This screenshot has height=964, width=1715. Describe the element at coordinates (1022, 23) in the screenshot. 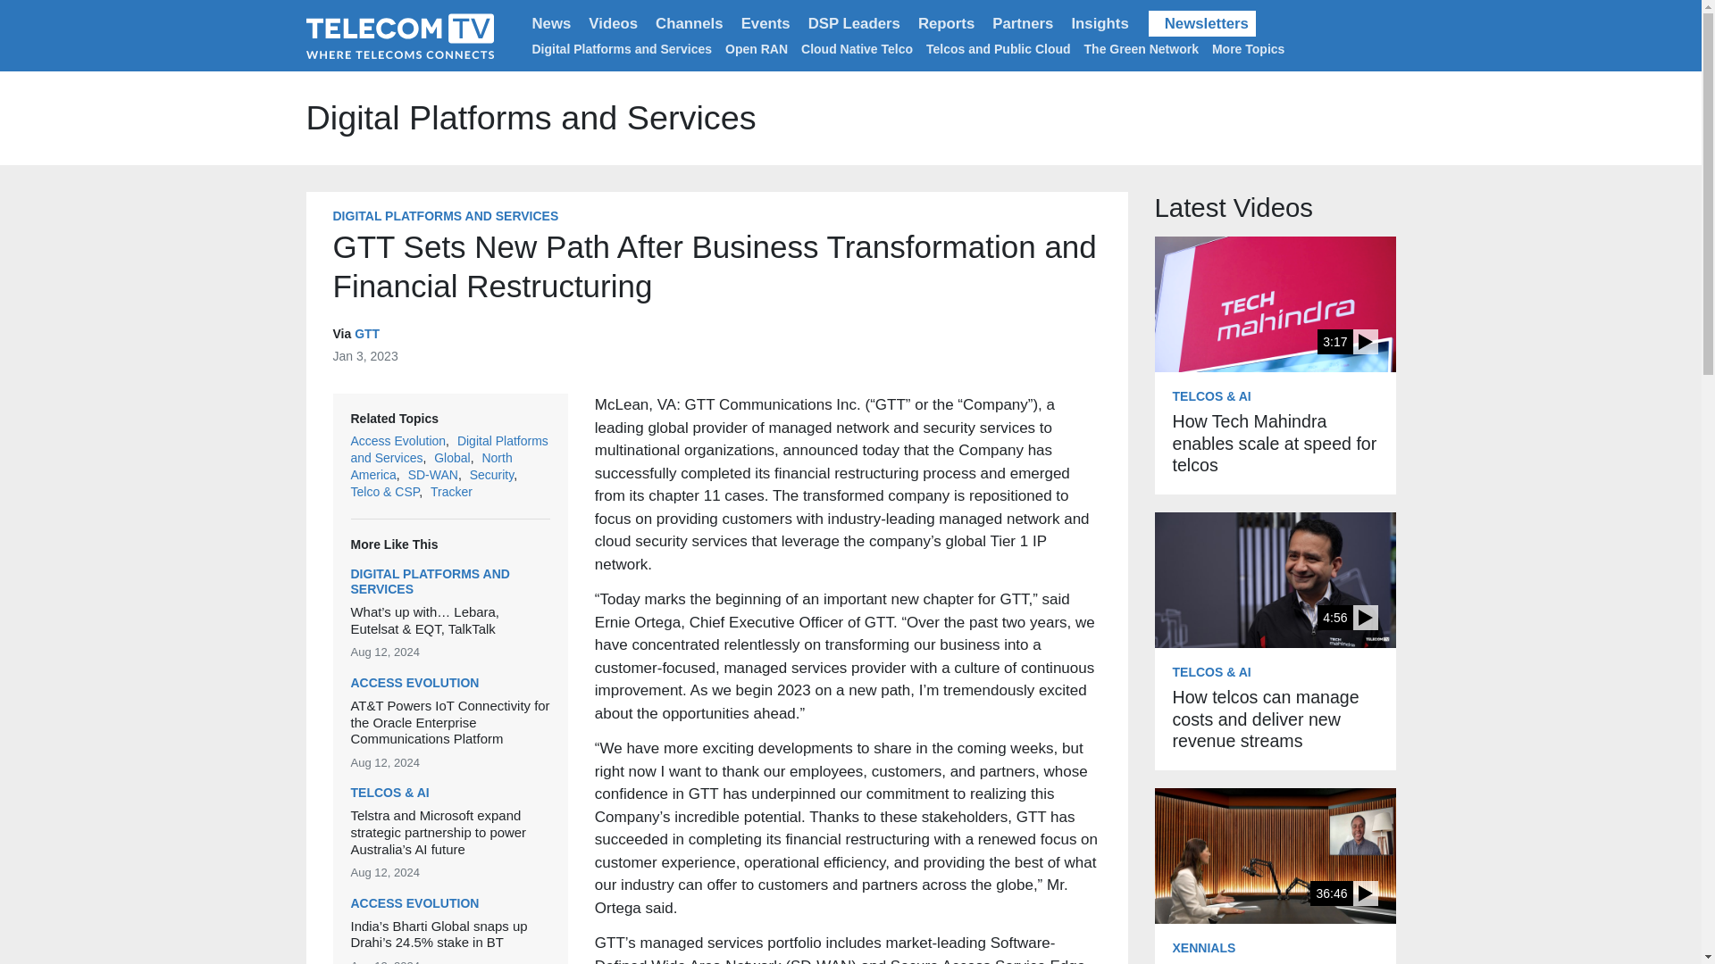

I see `Partners` at that location.